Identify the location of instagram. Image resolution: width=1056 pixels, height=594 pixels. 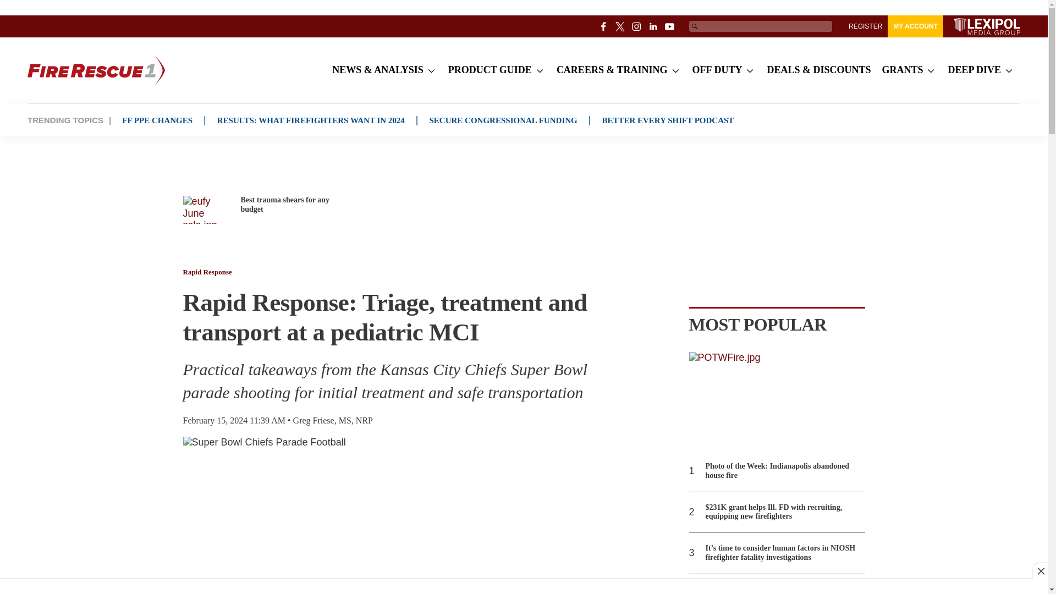
(637, 26).